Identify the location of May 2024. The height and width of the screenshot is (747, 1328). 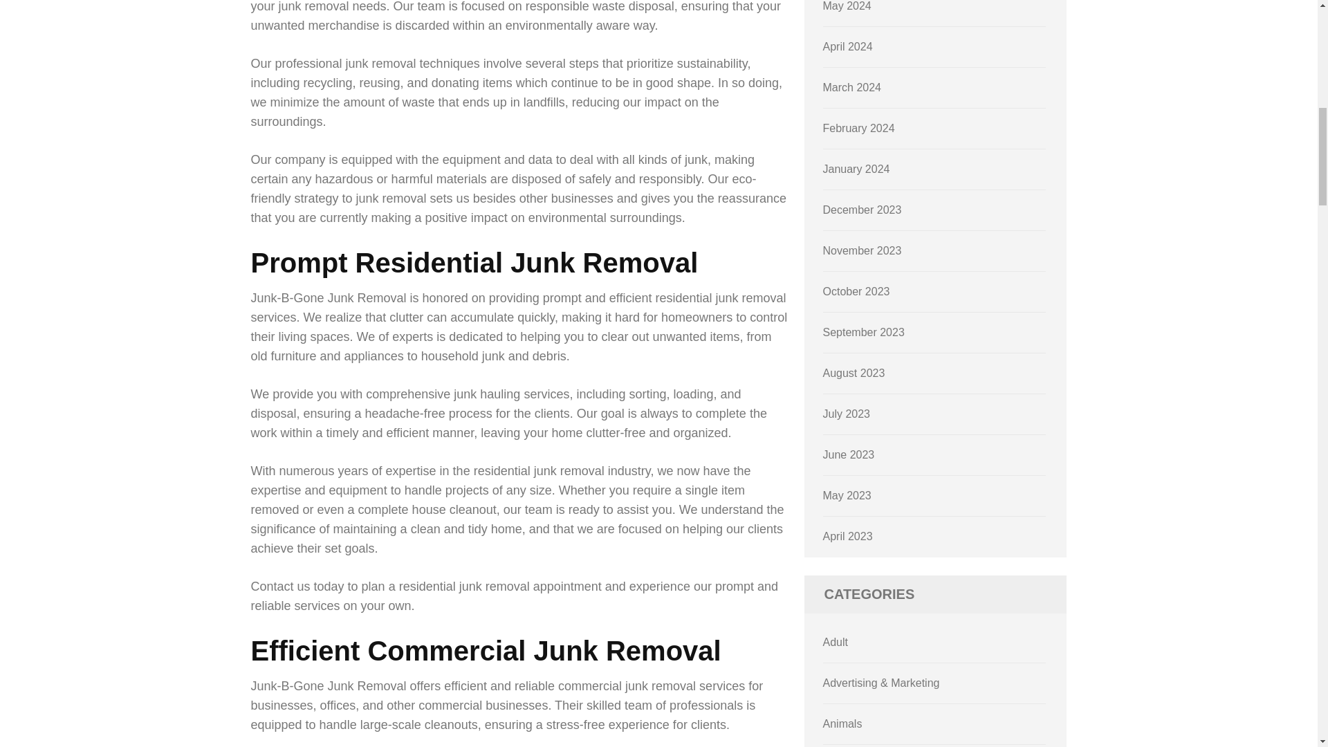
(847, 6).